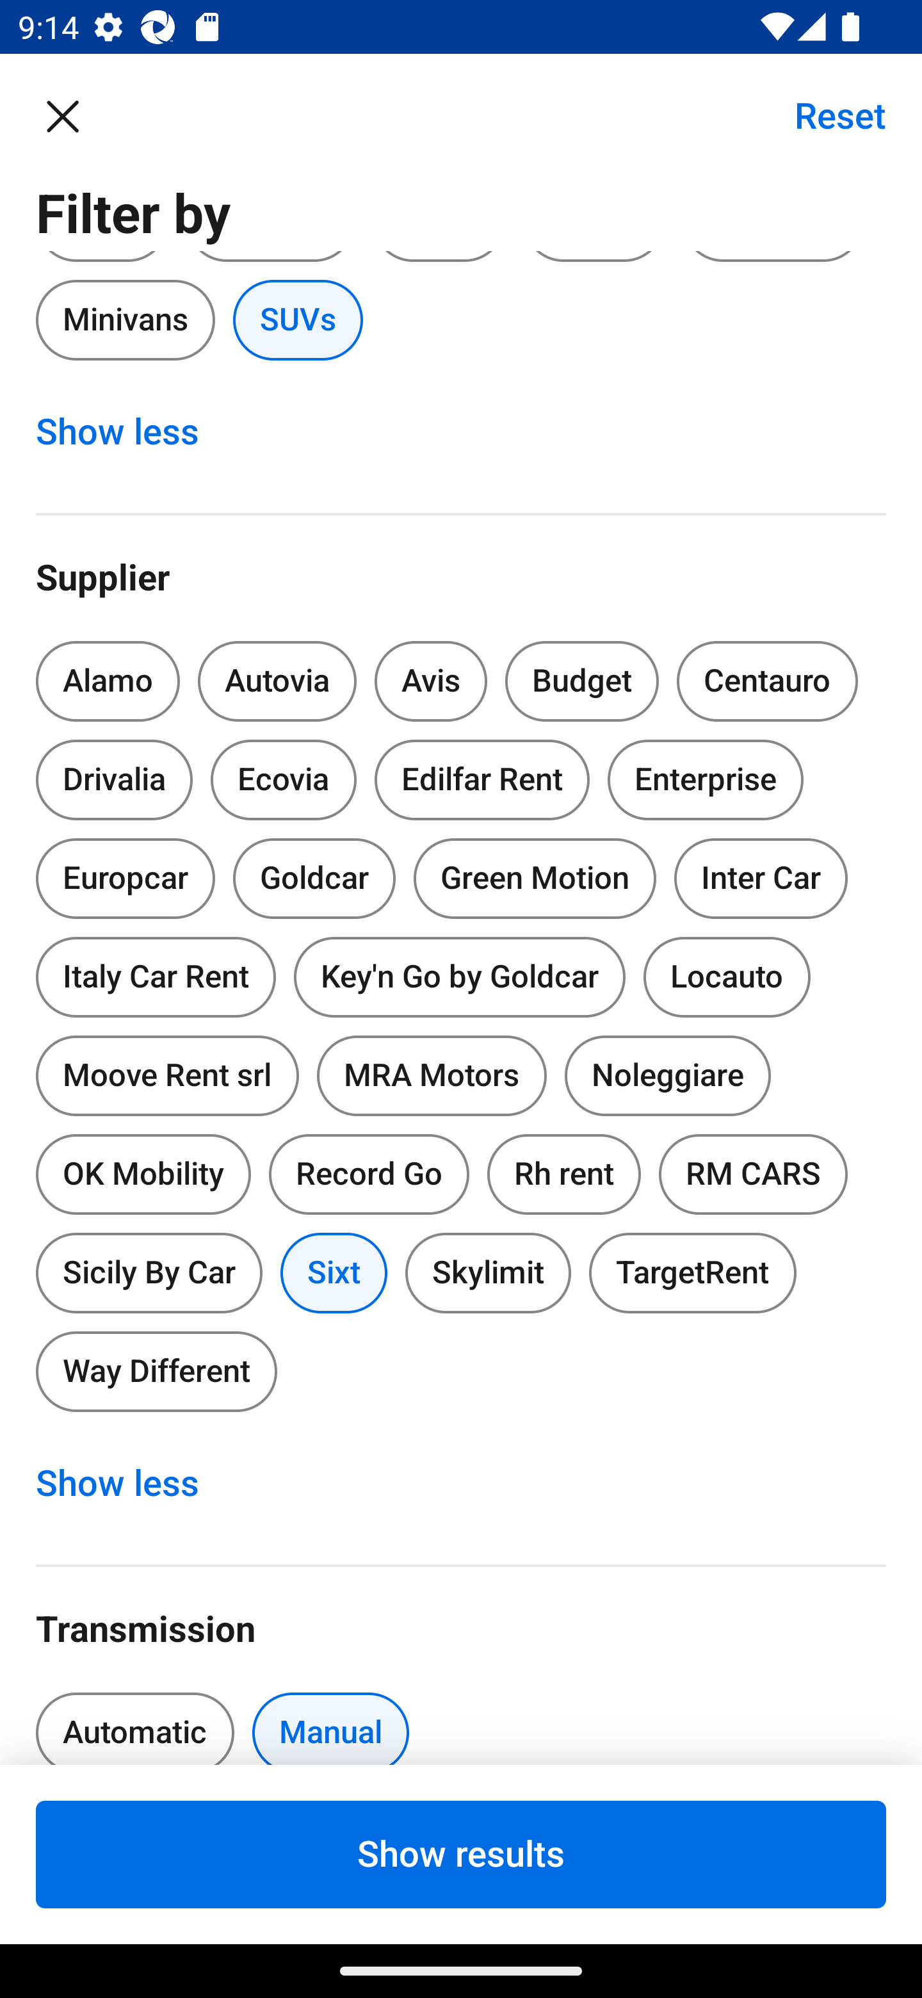 The height and width of the screenshot is (1998, 922). Describe the element at coordinates (131, 1484) in the screenshot. I see `Show less` at that location.